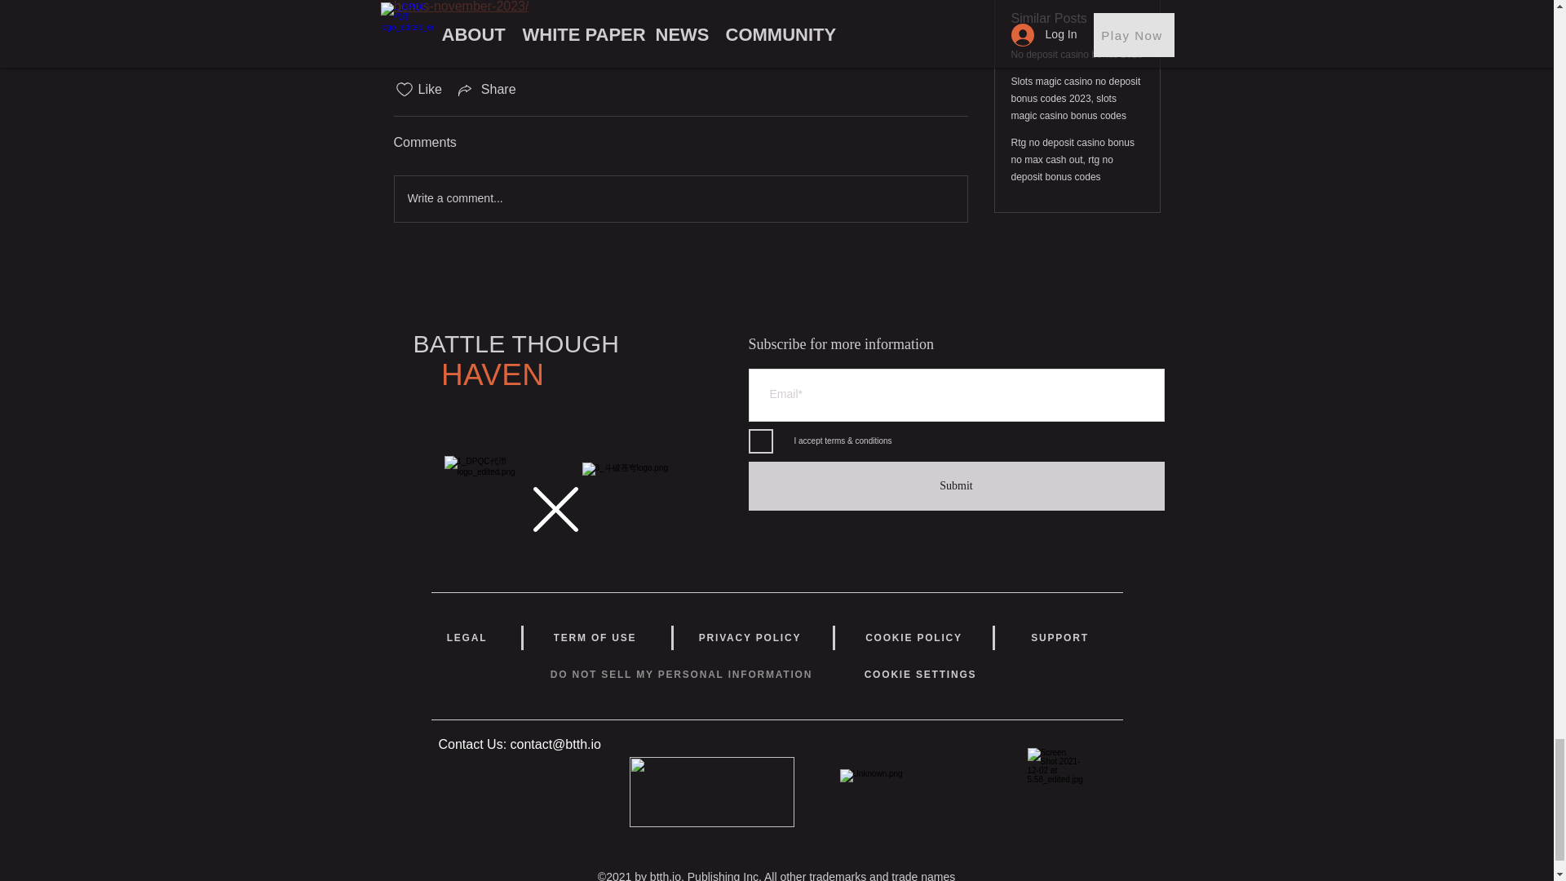 This screenshot has height=881, width=1566. Describe the element at coordinates (680, 199) in the screenshot. I see `Write a comment...` at that location.